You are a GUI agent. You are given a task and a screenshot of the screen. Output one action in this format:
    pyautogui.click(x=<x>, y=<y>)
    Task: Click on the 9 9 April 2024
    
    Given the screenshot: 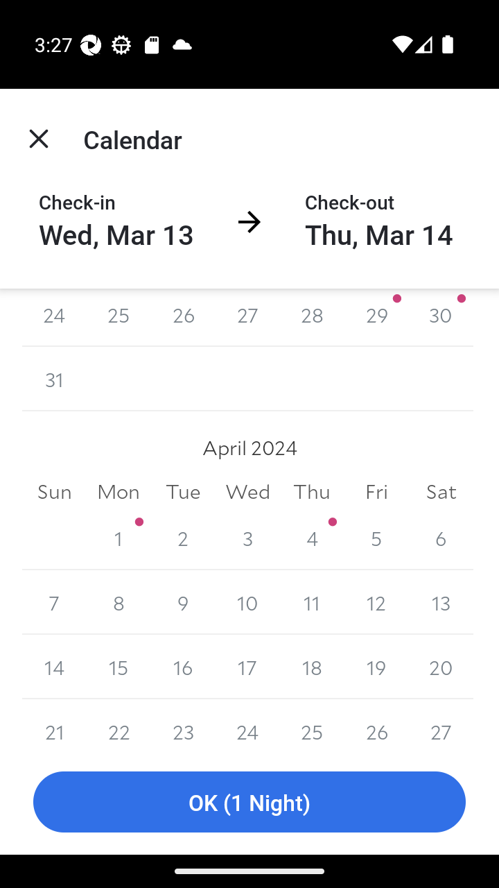 What is the action you would take?
    pyautogui.click(x=183, y=602)
    